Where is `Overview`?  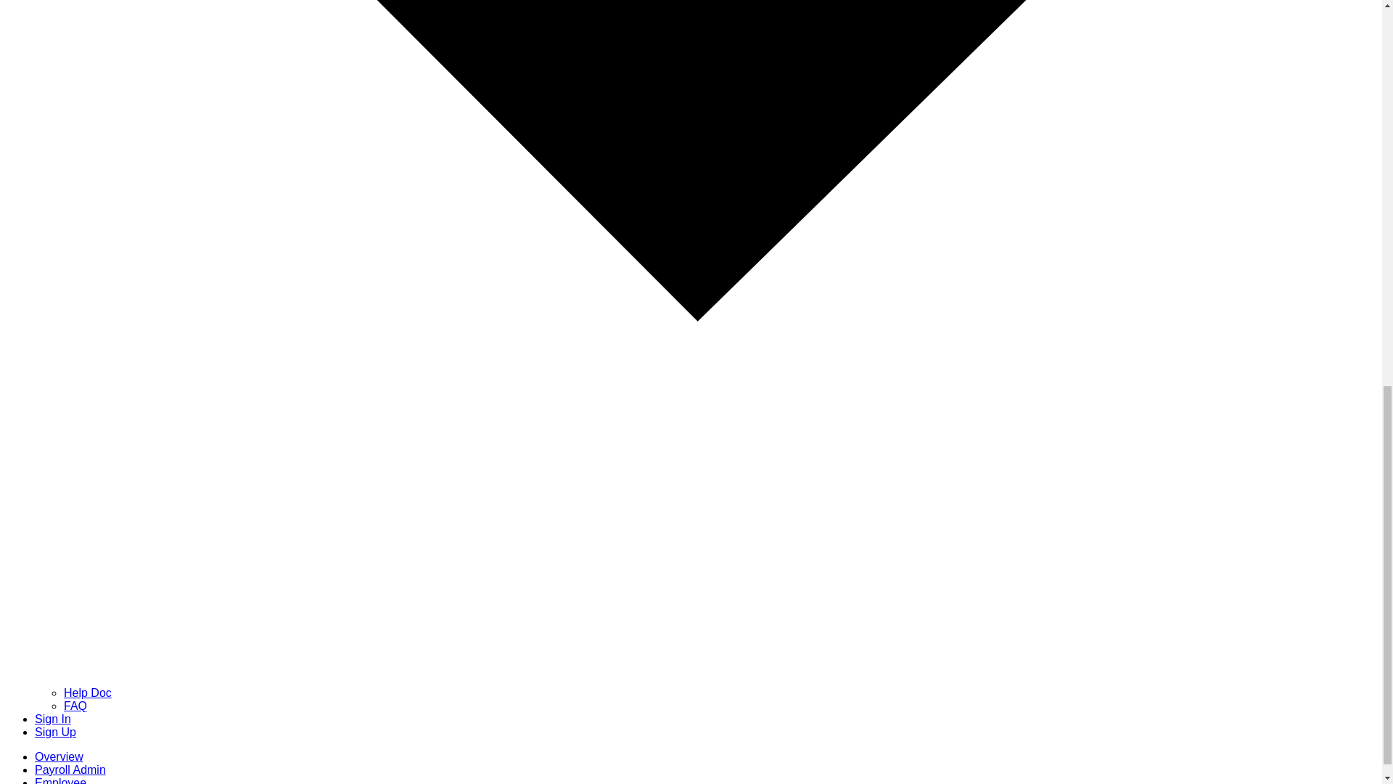
Overview is located at coordinates (59, 756).